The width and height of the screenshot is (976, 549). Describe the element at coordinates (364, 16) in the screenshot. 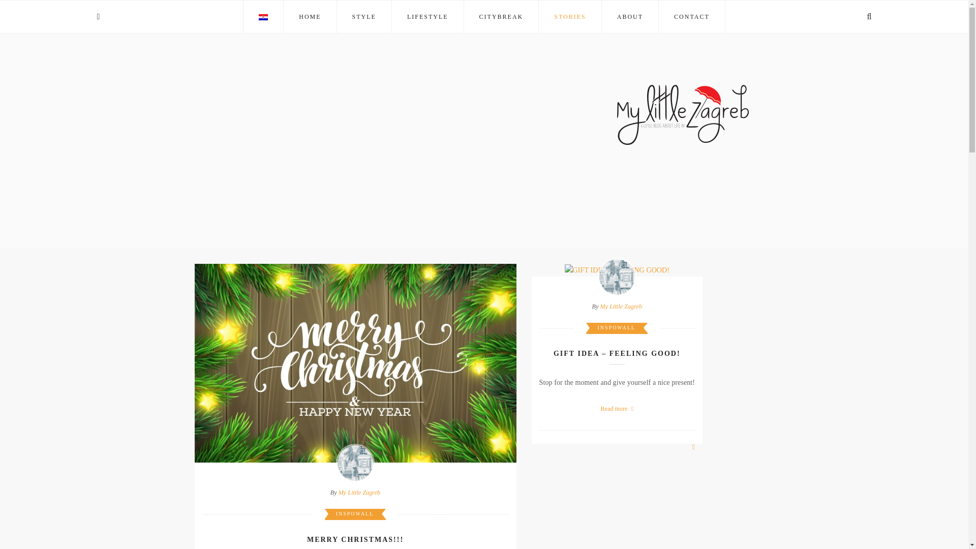

I see `Style` at that location.